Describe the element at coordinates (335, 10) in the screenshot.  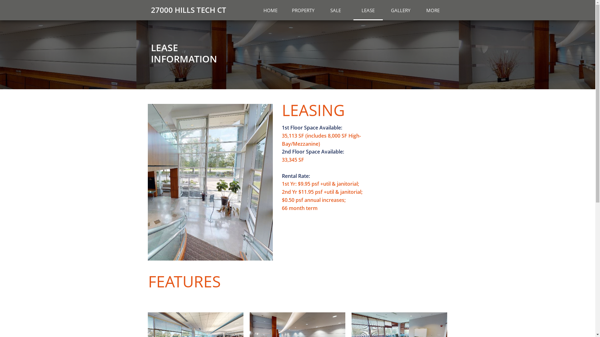
I see `SALE` at that location.